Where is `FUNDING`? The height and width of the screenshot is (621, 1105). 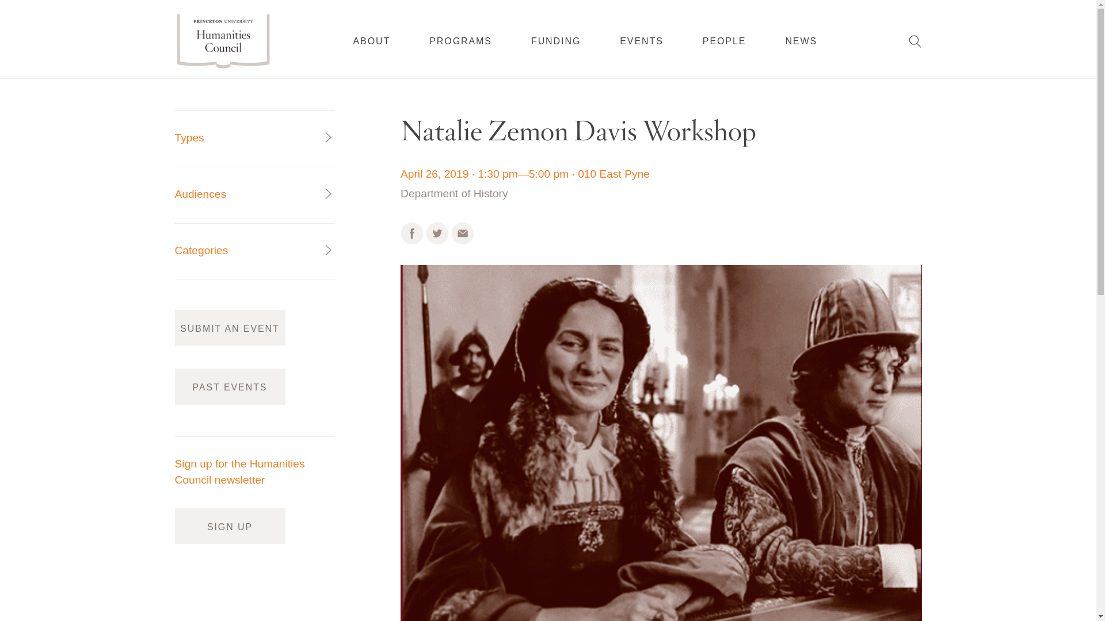 FUNDING is located at coordinates (556, 41).